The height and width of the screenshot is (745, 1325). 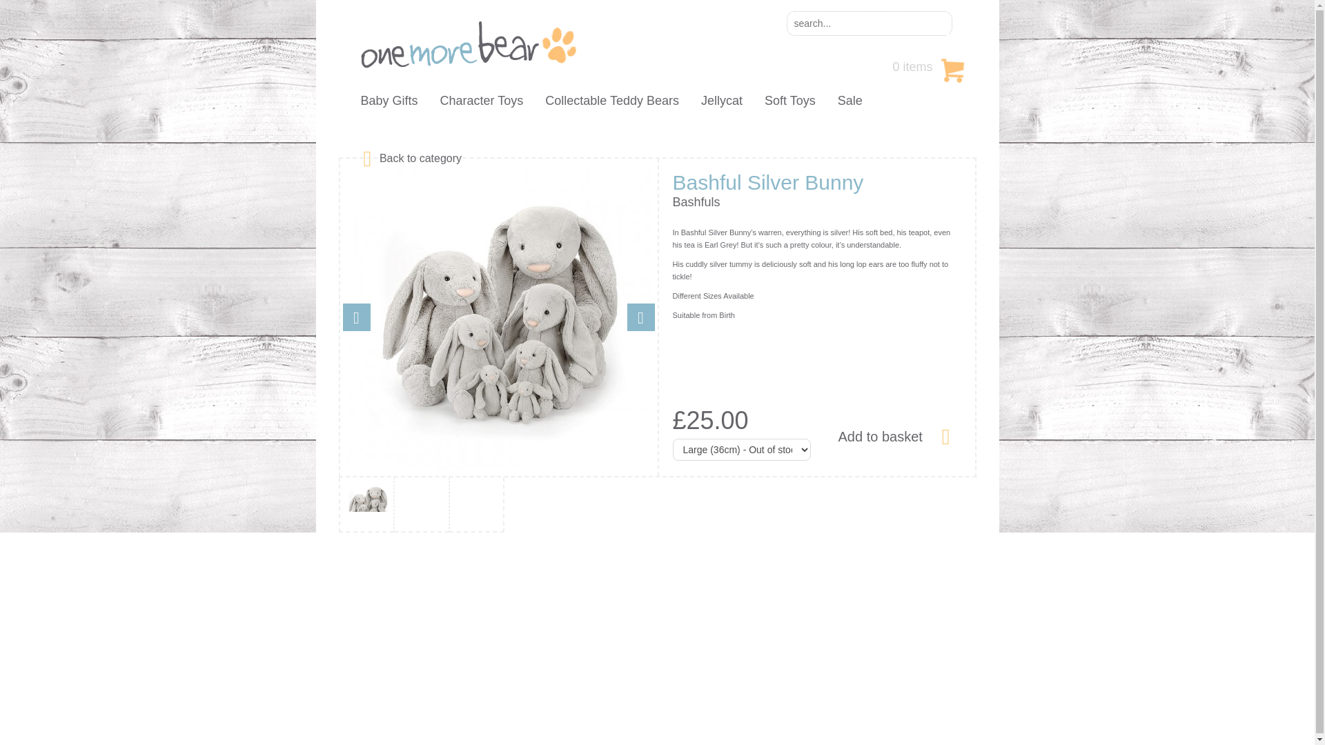 What do you see at coordinates (721, 101) in the screenshot?
I see `Jellycat` at bounding box center [721, 101].